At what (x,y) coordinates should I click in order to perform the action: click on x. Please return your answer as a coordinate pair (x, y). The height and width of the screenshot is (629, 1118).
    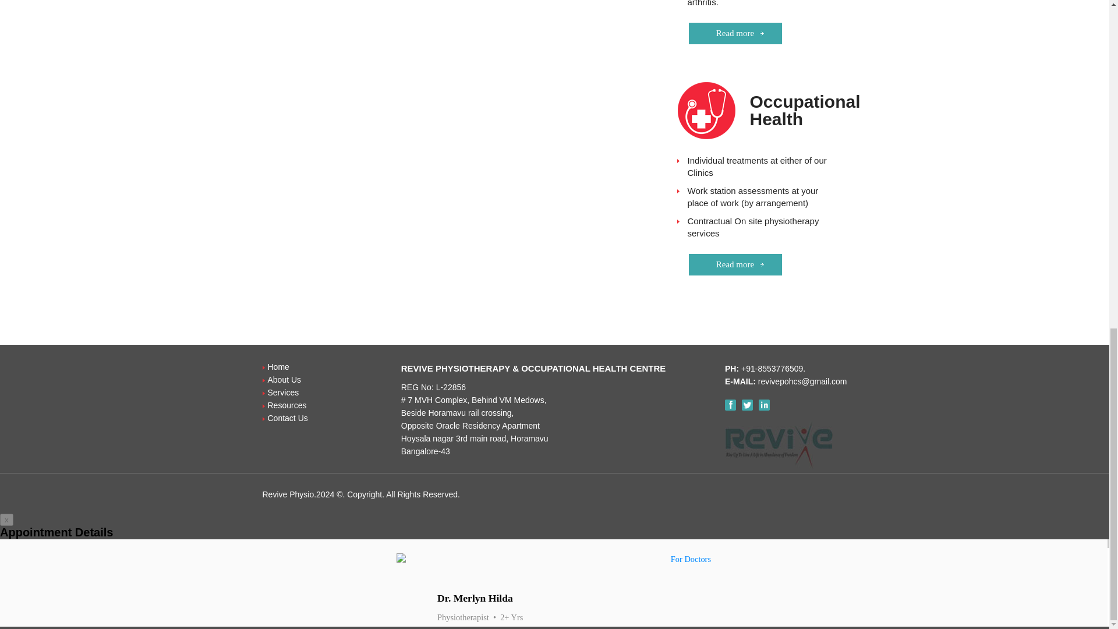
    Looking at the image, I should click on (7, 520).